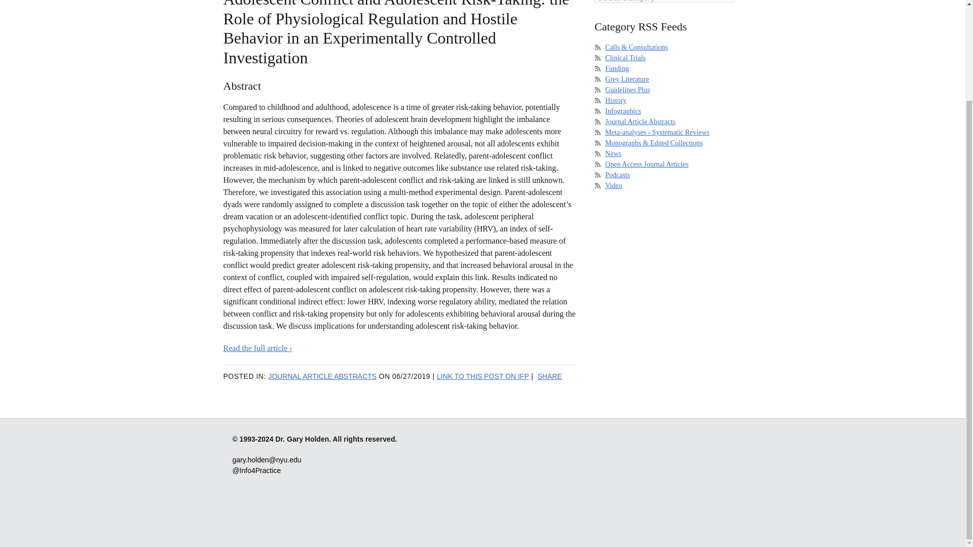 This screenshot has height=547, width=973. I want to click on LINK TO THIS POST ON IFP, so click(483, 376).